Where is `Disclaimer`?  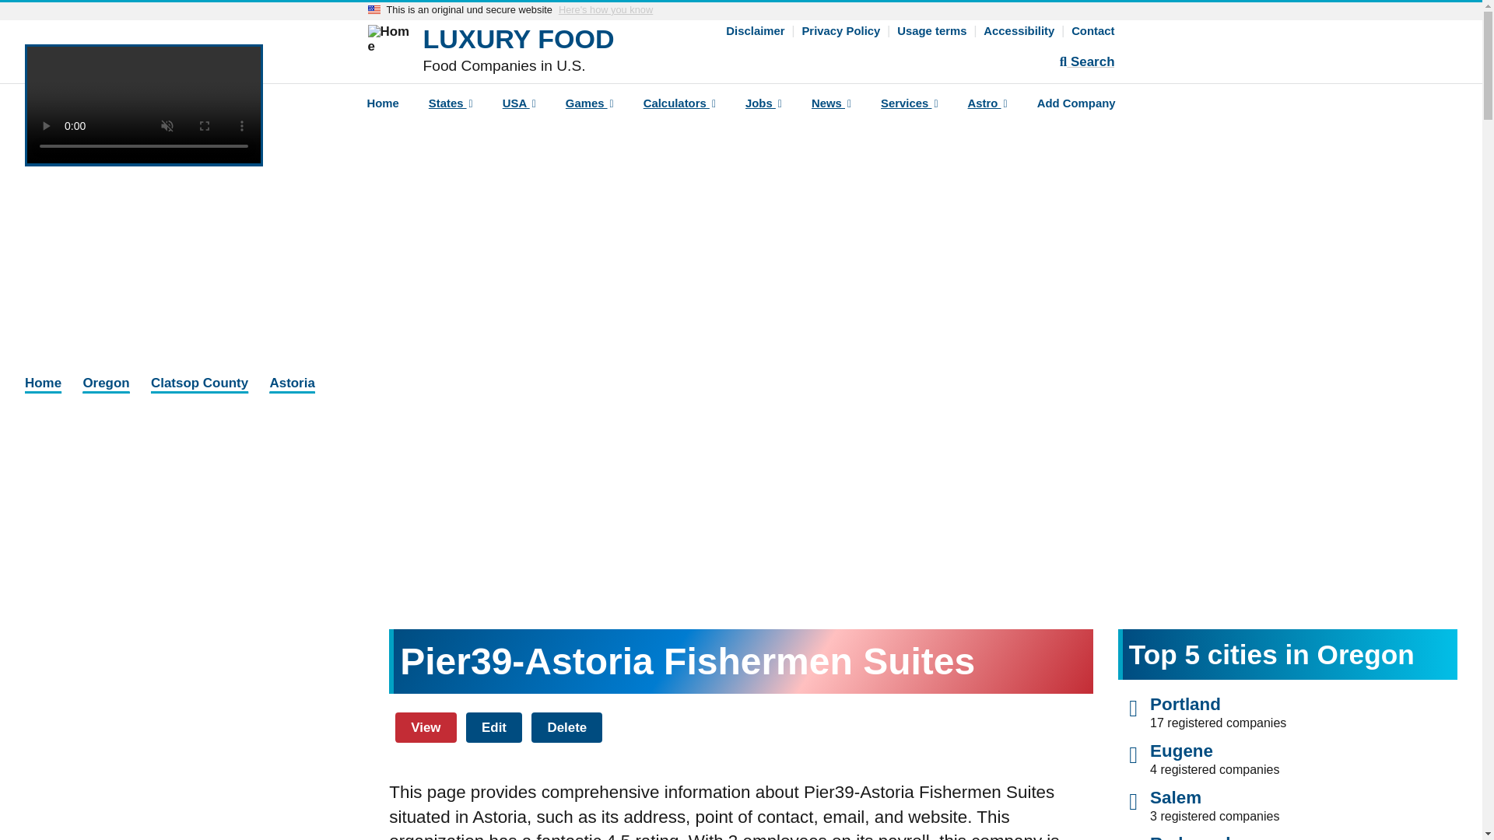
Disclaimer is located at coordinates (755, 31).